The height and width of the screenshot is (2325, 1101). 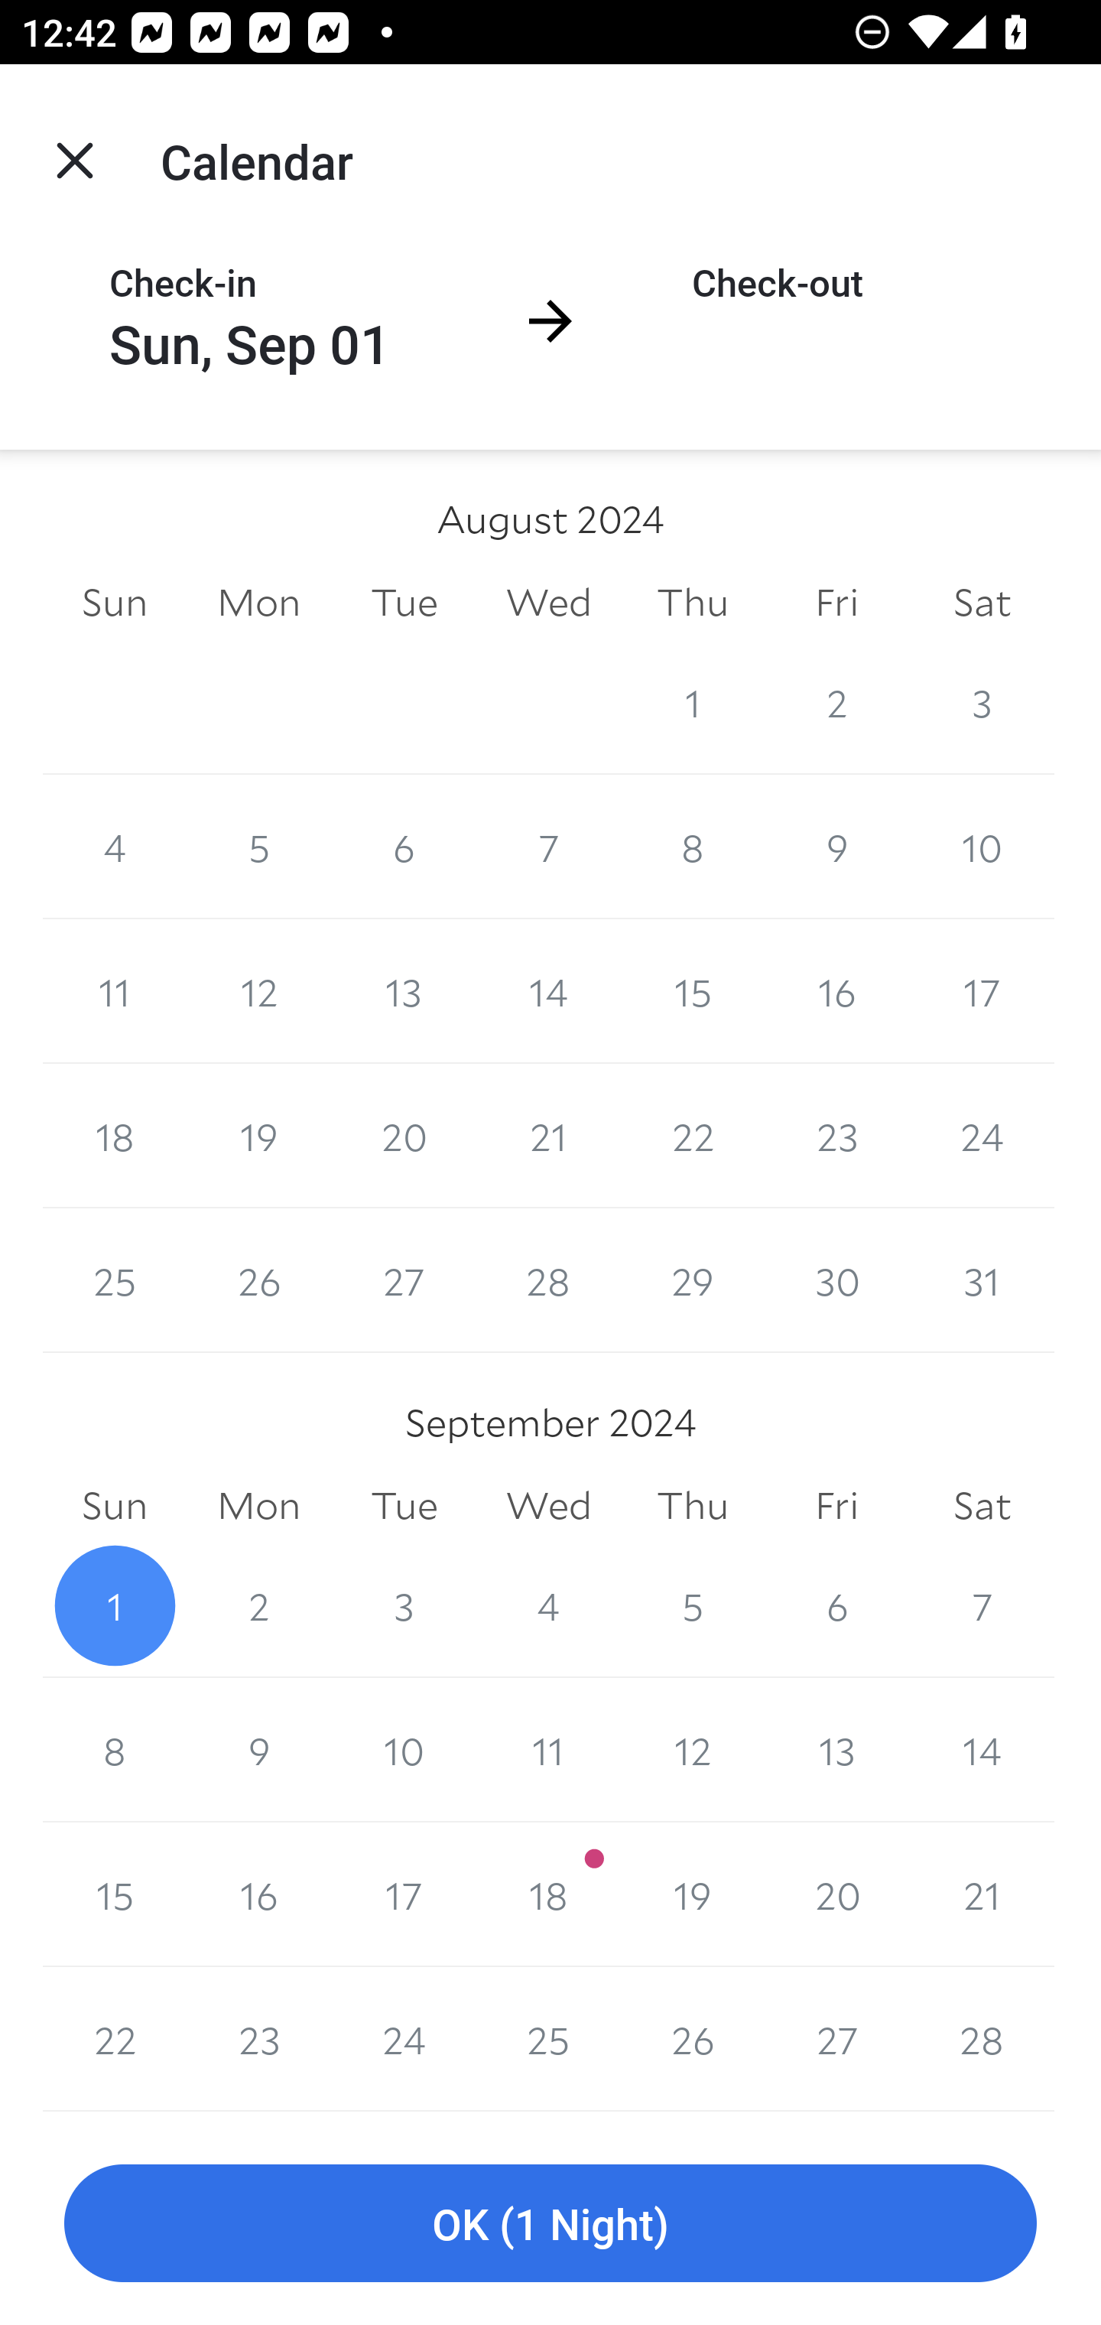 I want to click on Fri, so click(x=836, y=601).